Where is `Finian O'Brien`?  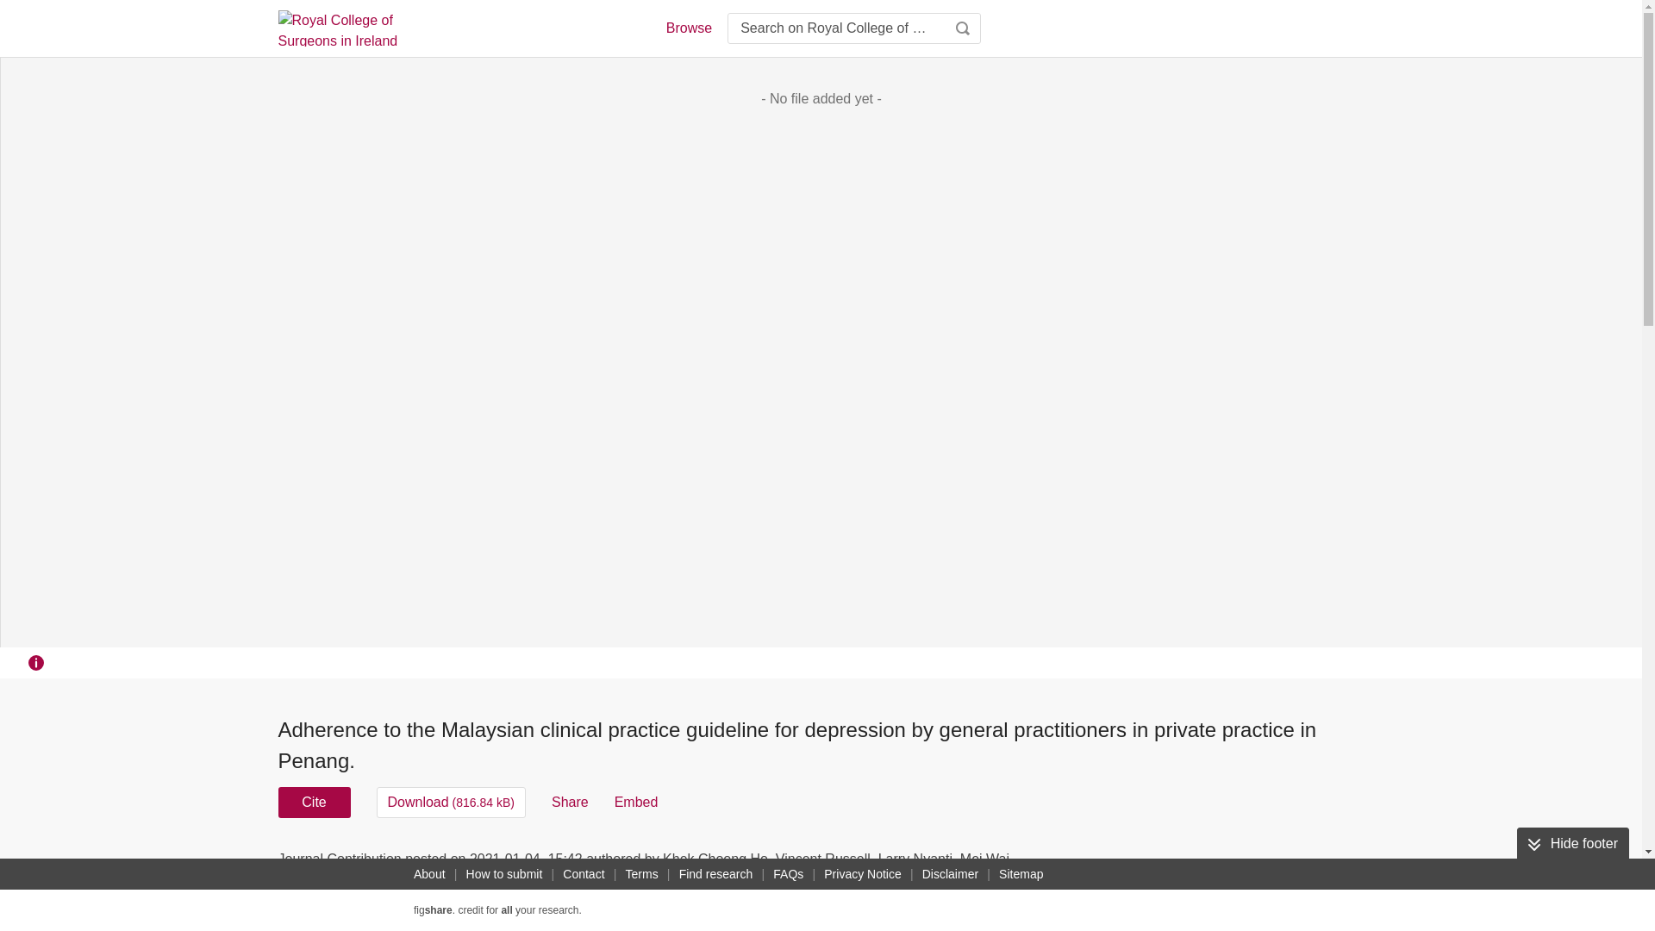
Finian O'Brien is located at coordinates (784, 879).